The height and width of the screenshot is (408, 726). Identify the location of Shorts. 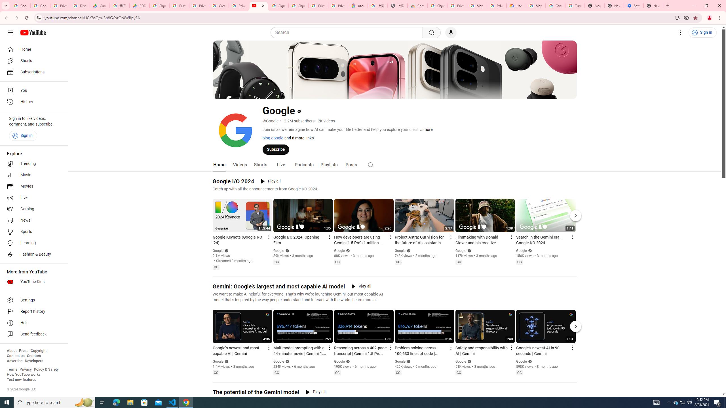
(260, 165).